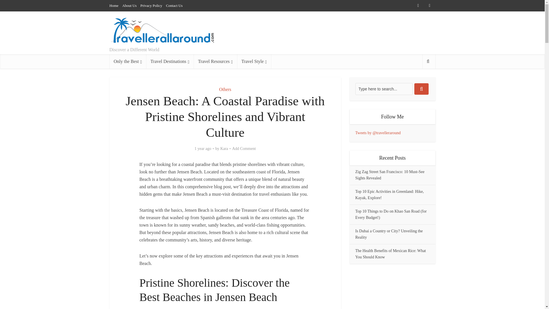 This screenshot has width=549, height=309. Describe the element at coordinates (215, 61) in the screenshot. I see `Travel Resources` at that location.